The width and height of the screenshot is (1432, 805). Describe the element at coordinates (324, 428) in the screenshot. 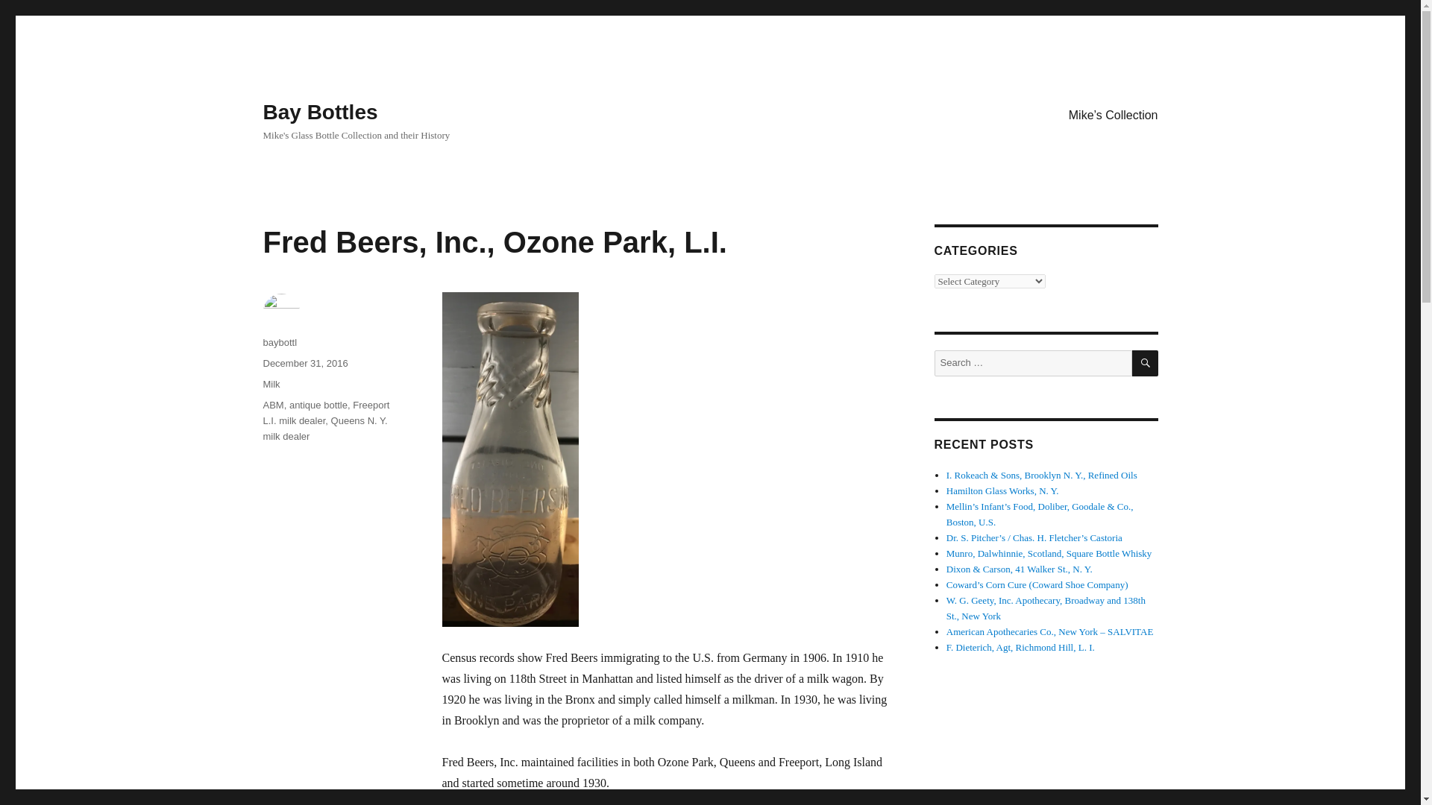

I see `Queens N. Y. milk dealer` at that location.